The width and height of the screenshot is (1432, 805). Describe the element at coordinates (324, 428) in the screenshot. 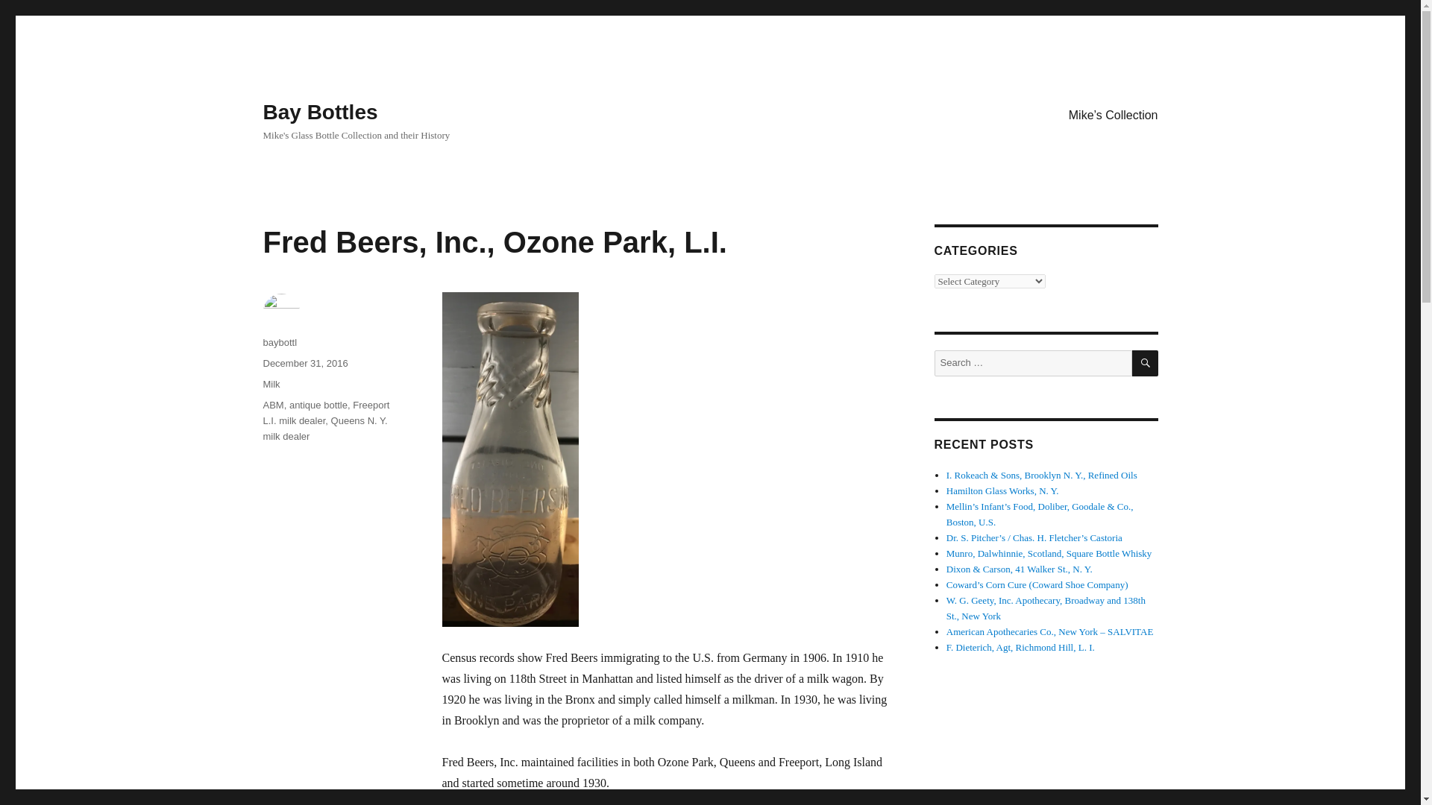

I see `Queens N. Y. milk dealer` at that location.